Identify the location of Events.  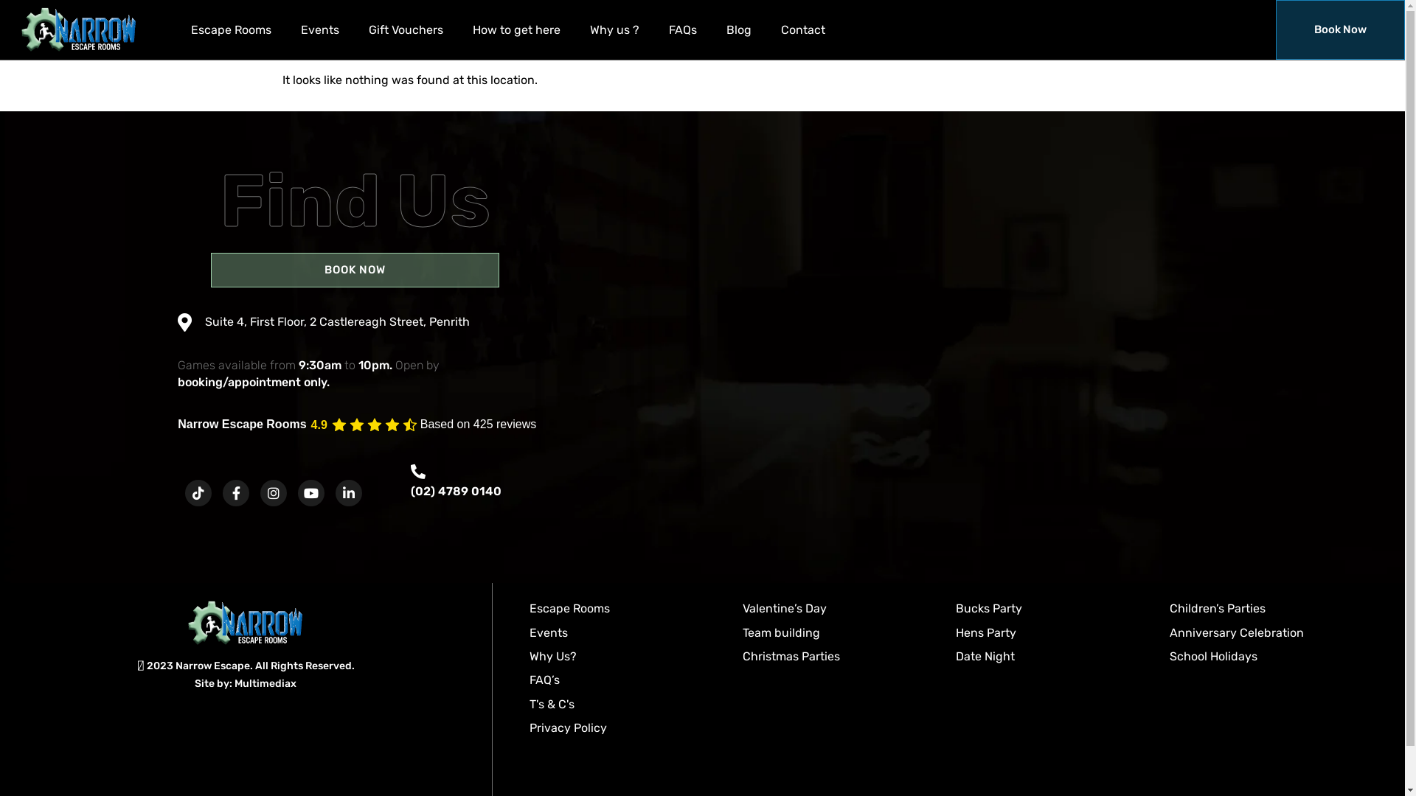
(549, 633).